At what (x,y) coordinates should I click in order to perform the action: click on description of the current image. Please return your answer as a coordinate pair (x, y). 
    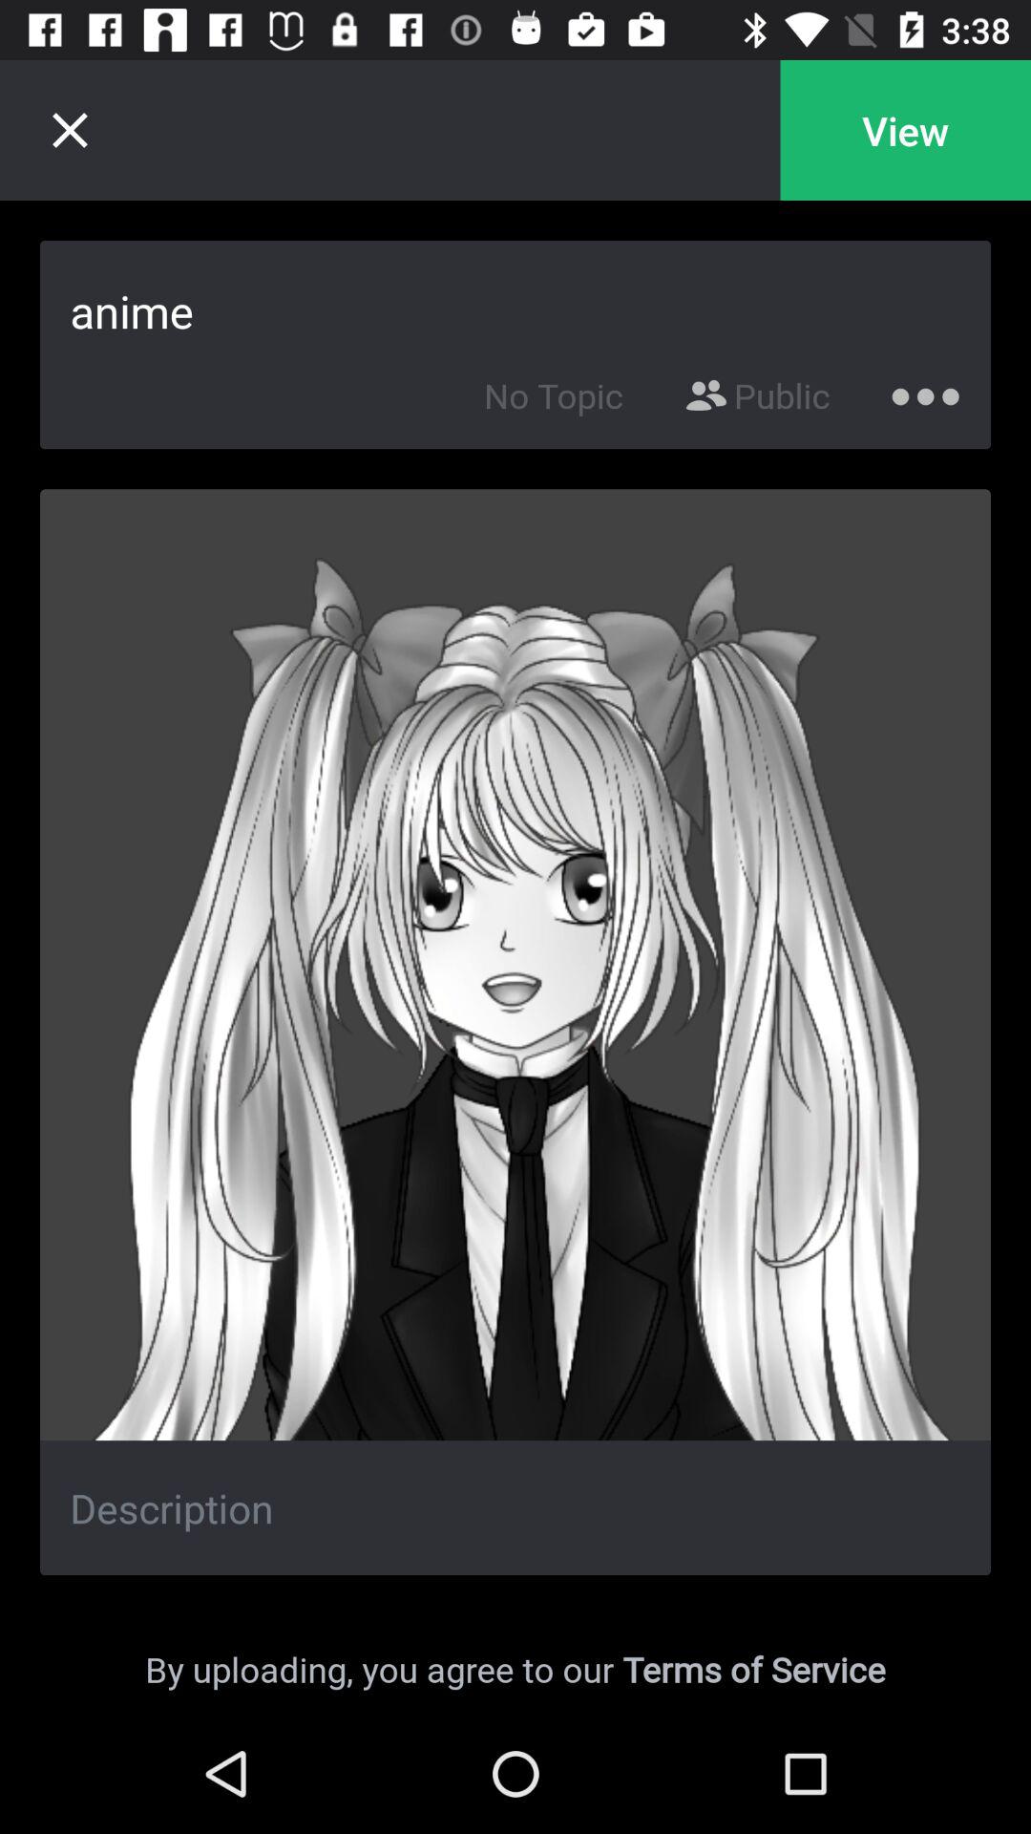
    Looking at the image, I should click on (515, 1507).